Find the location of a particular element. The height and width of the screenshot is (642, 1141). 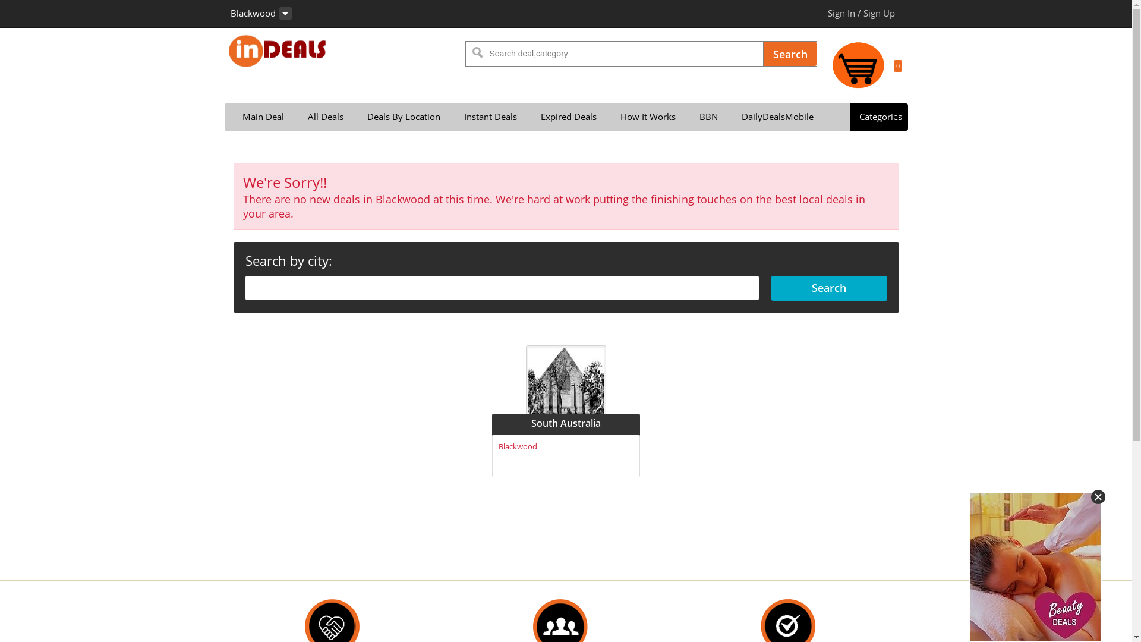

0 is located at coordinates (867, 68).